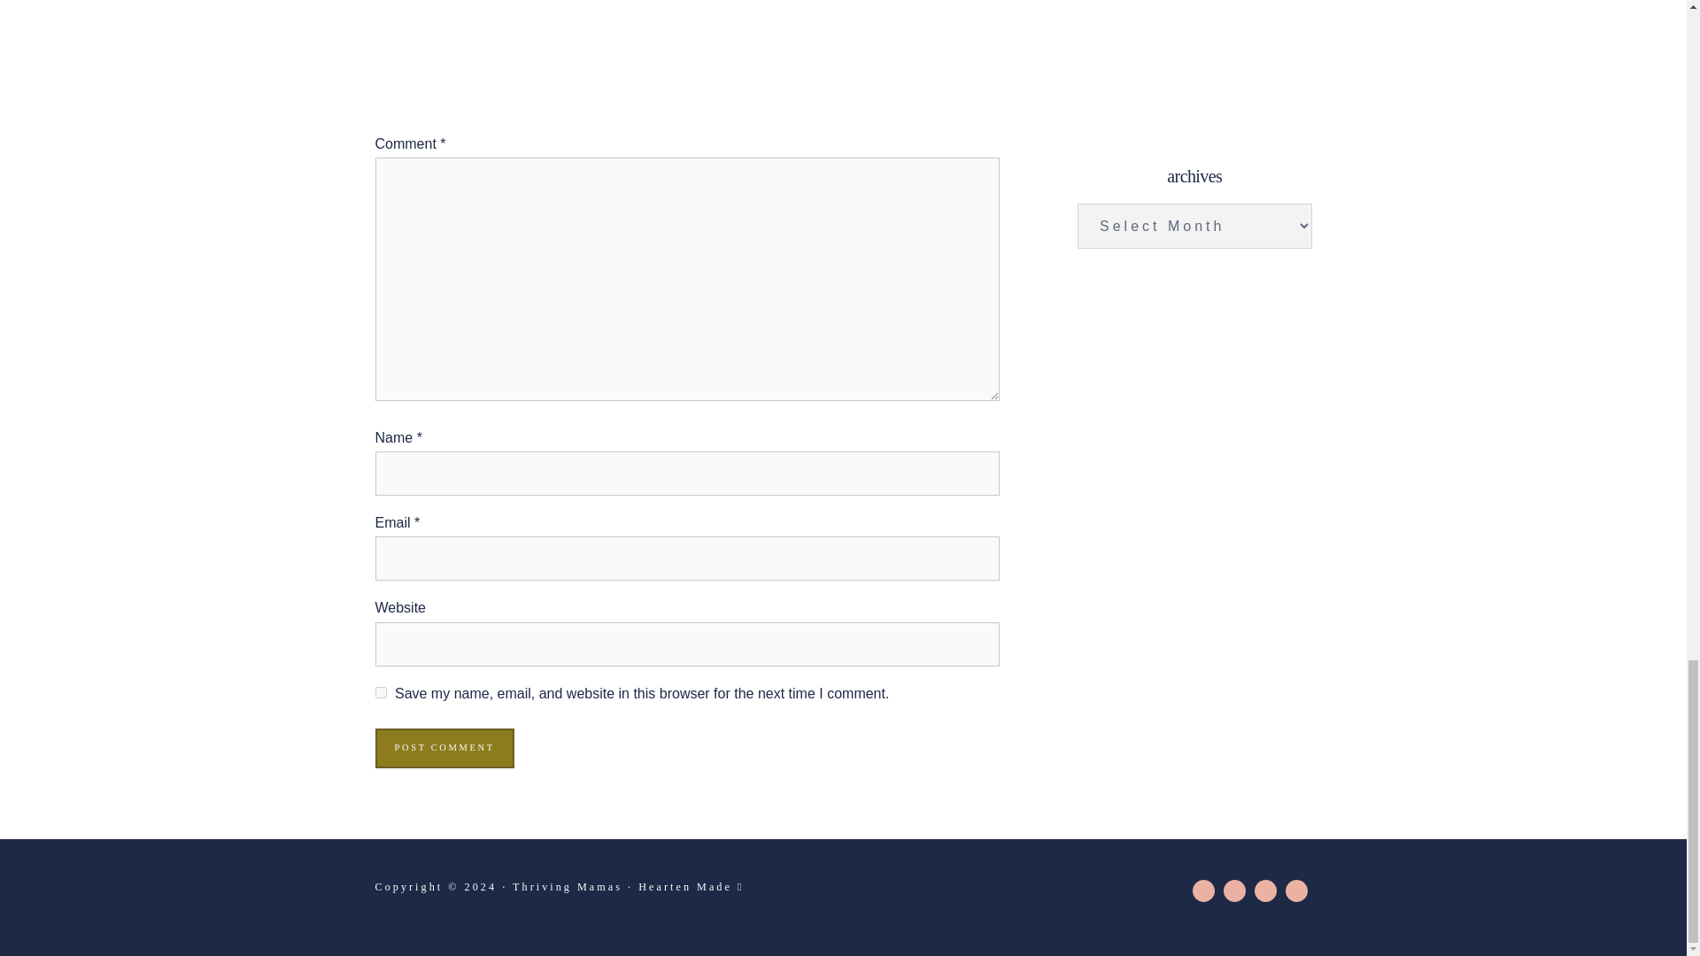  What do you see at coordinates (444, 748) in the screenshot?
I see `Post Comment` at bounding box center [444, 748].